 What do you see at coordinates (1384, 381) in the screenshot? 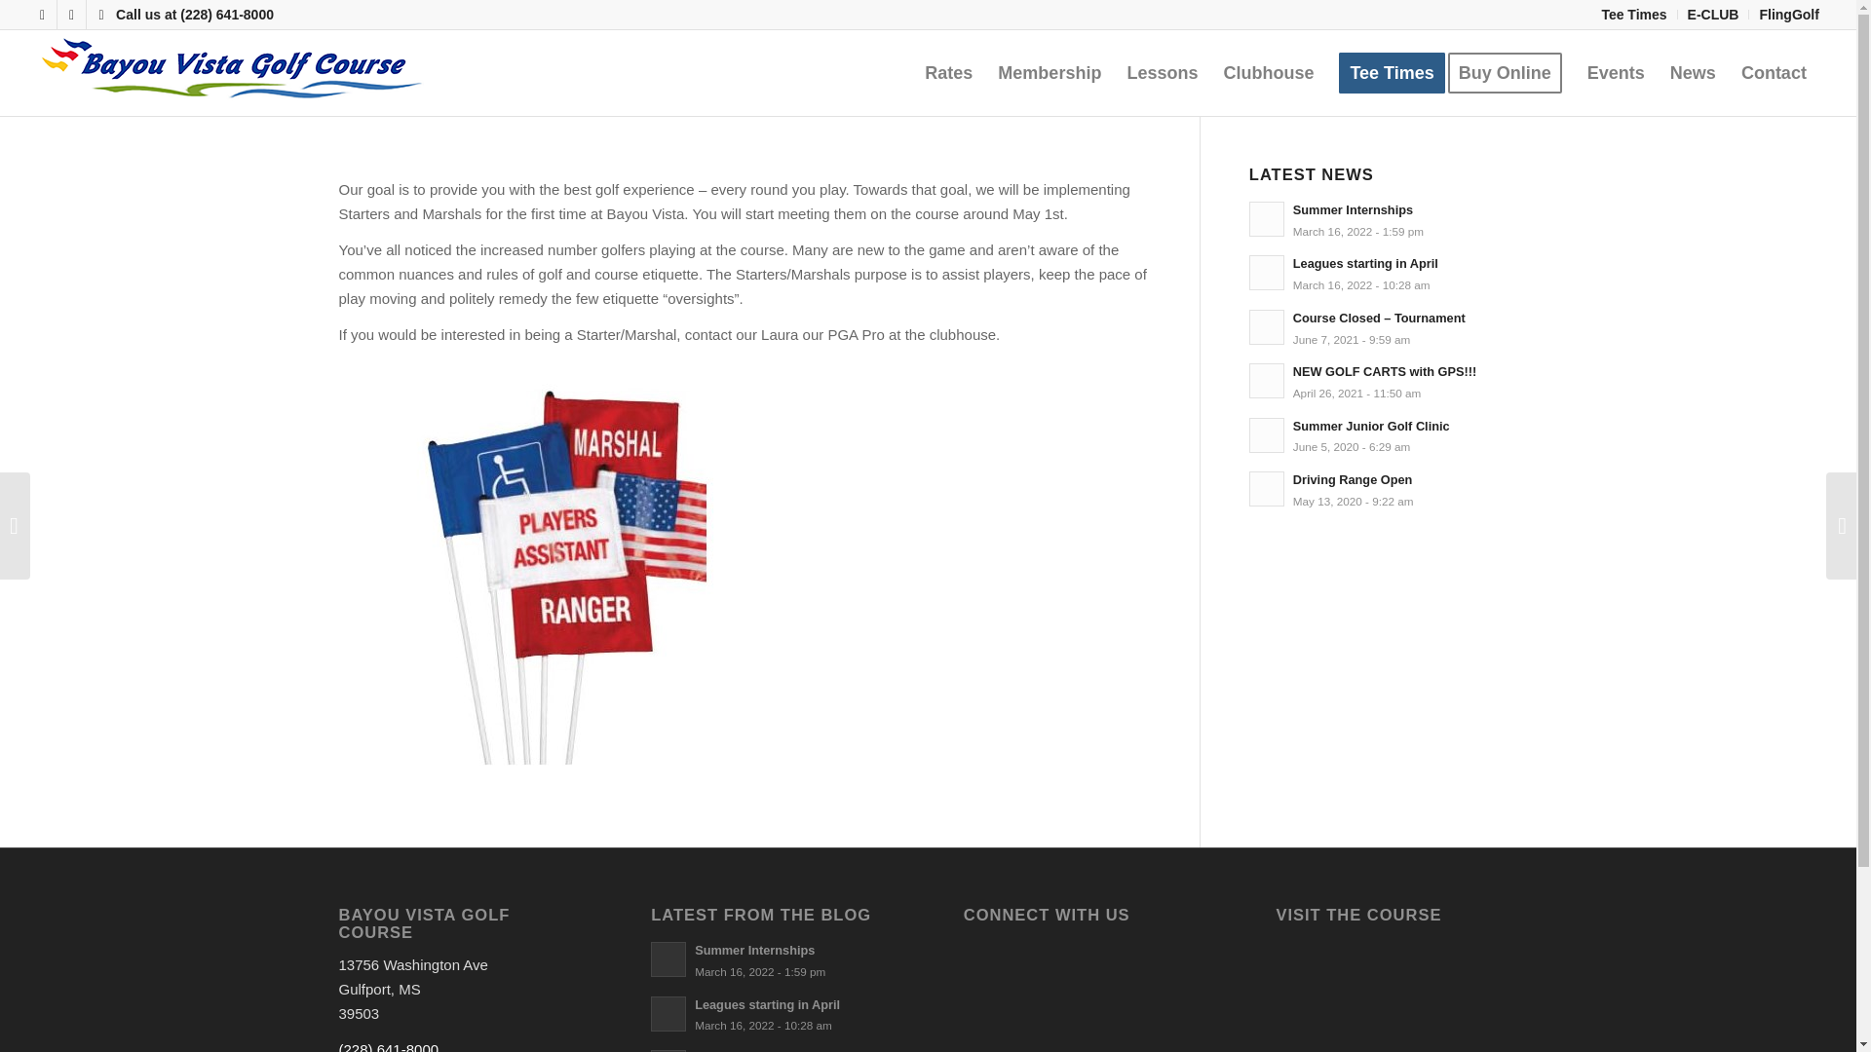
I see `Tee Times` at bounding box center [1384, 381].